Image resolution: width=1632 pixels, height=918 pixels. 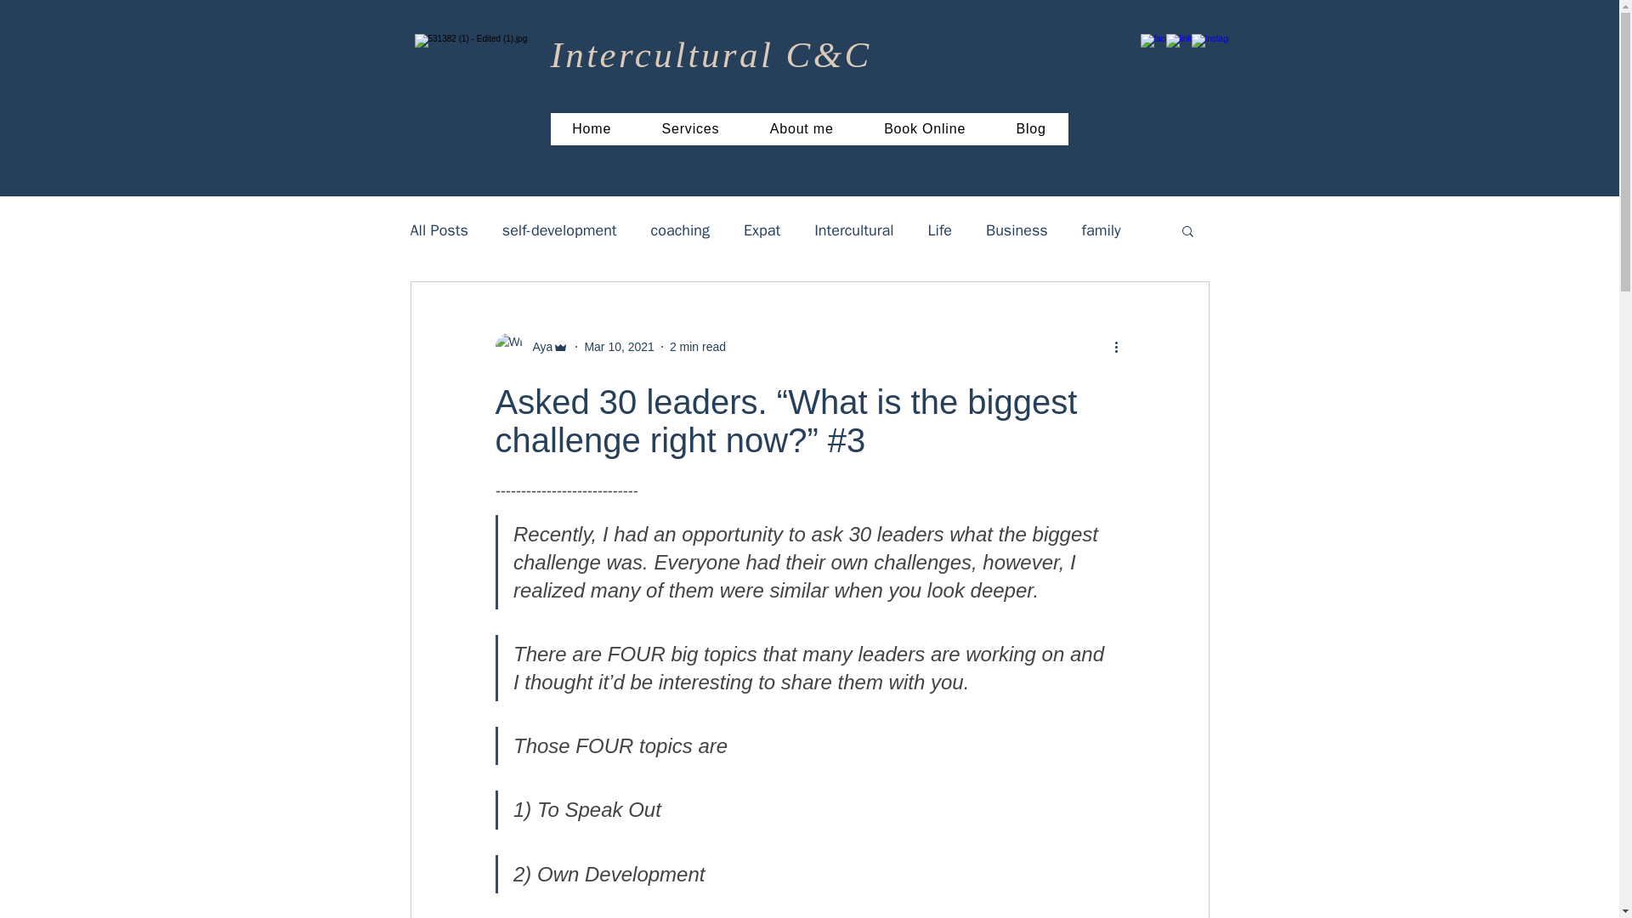 I want to click on Mar 10, 2021, so click(x=619, y=346).